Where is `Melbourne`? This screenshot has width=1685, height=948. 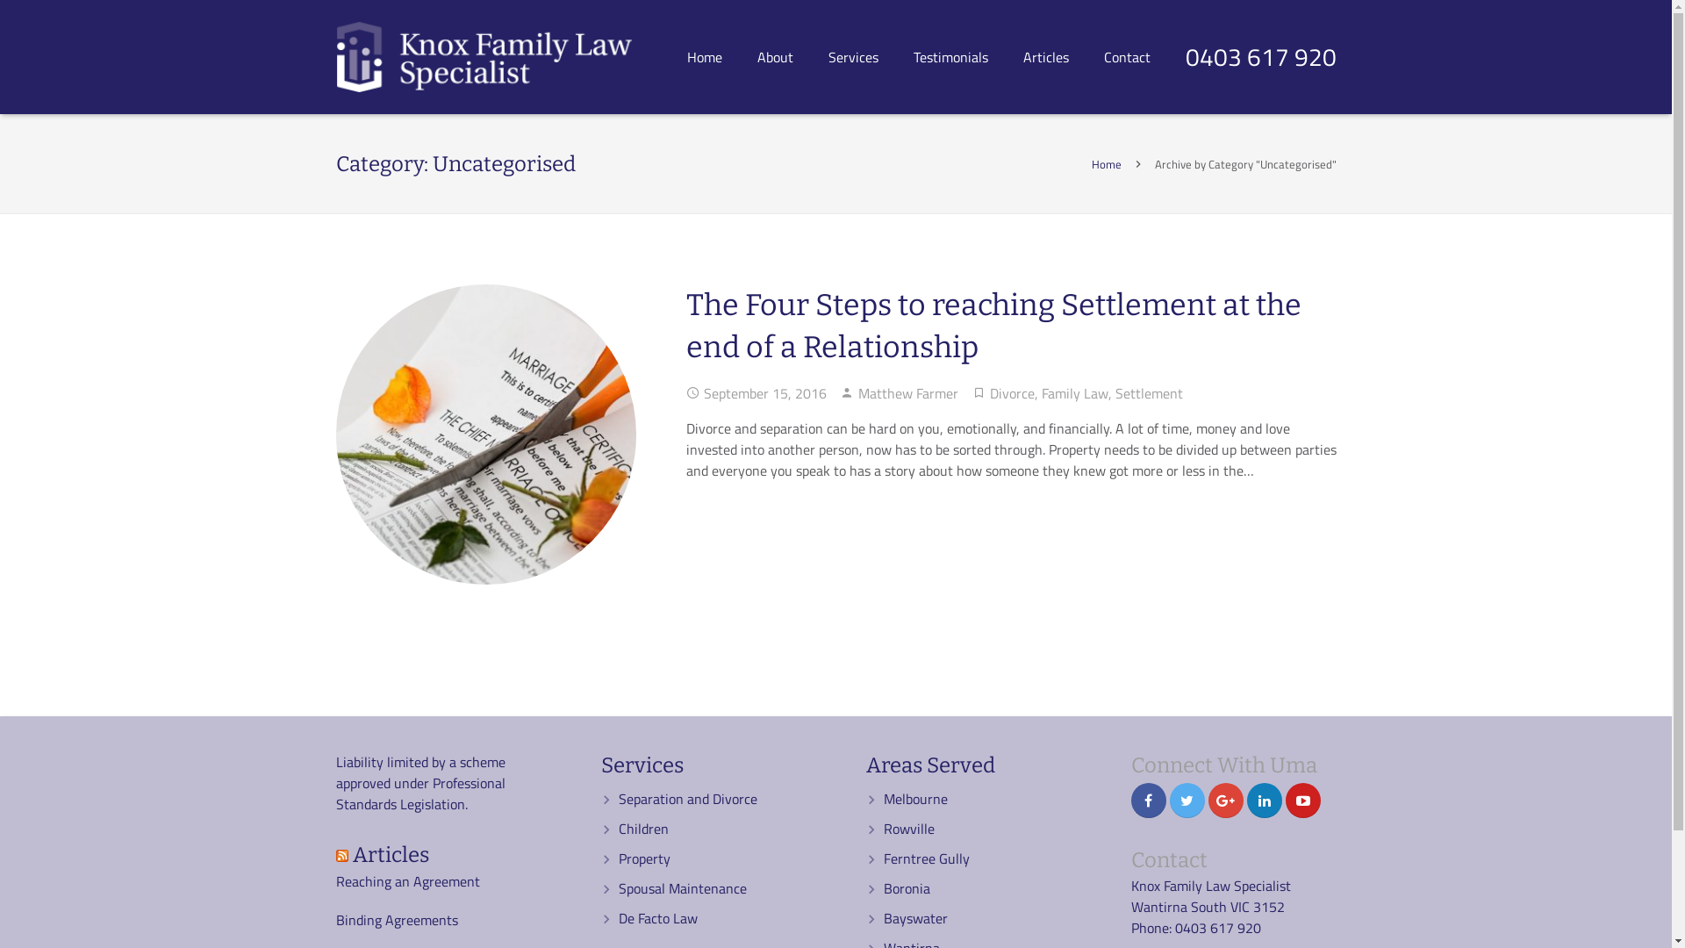 Melbourne is located at coordinates (916, 799).